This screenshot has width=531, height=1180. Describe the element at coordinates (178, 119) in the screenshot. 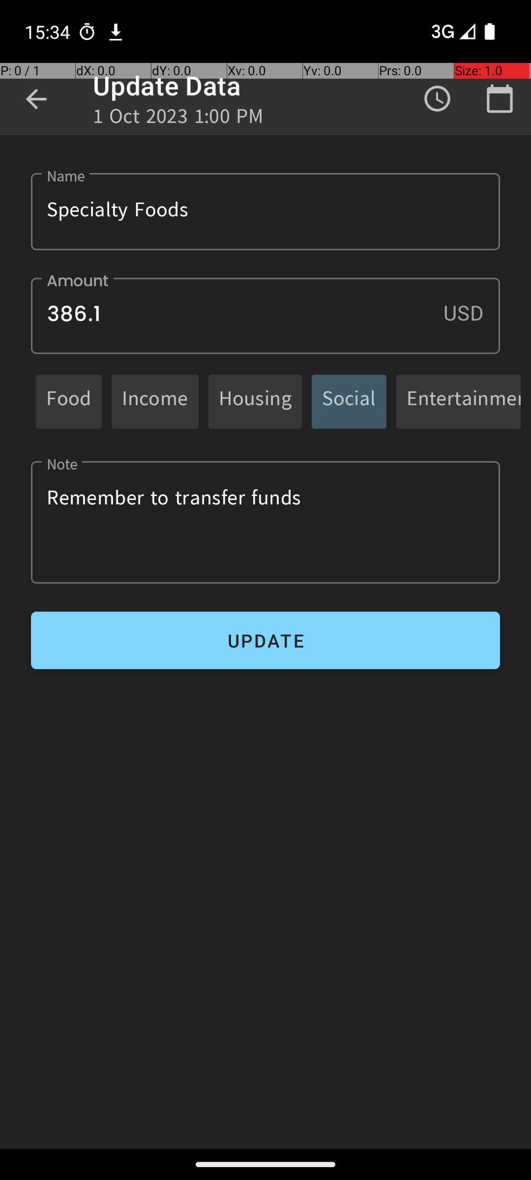

I see `1 Oct 2023 1:00 PM` at that location.